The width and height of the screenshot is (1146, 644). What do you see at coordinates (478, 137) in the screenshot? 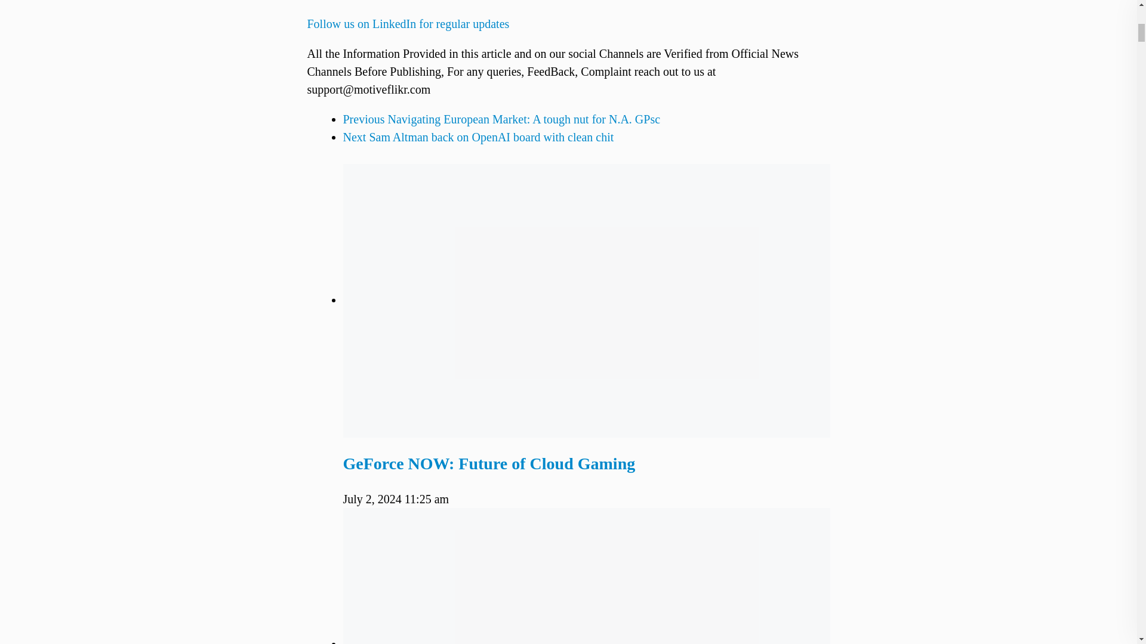
I see `Next Sam Altman back on OpenAI board with clean chit` at bounding box center [478, 137].